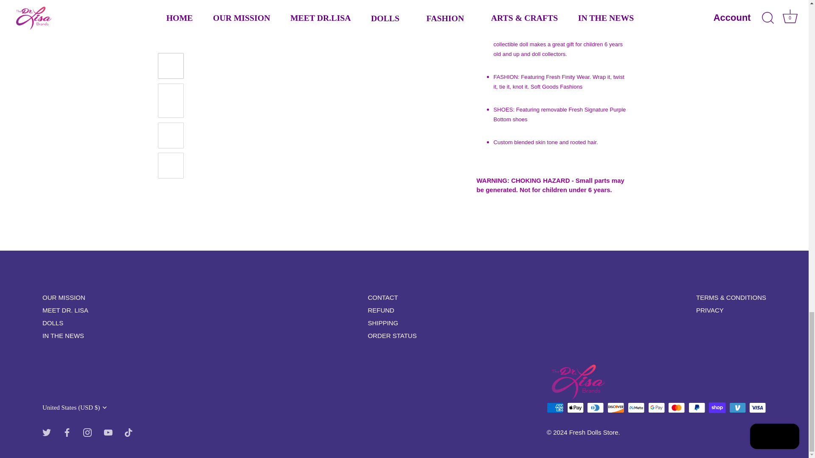  What do you see at coordinates (615, 408) in the screenshot?
I see `Discover` at bounding box center [615, 408].